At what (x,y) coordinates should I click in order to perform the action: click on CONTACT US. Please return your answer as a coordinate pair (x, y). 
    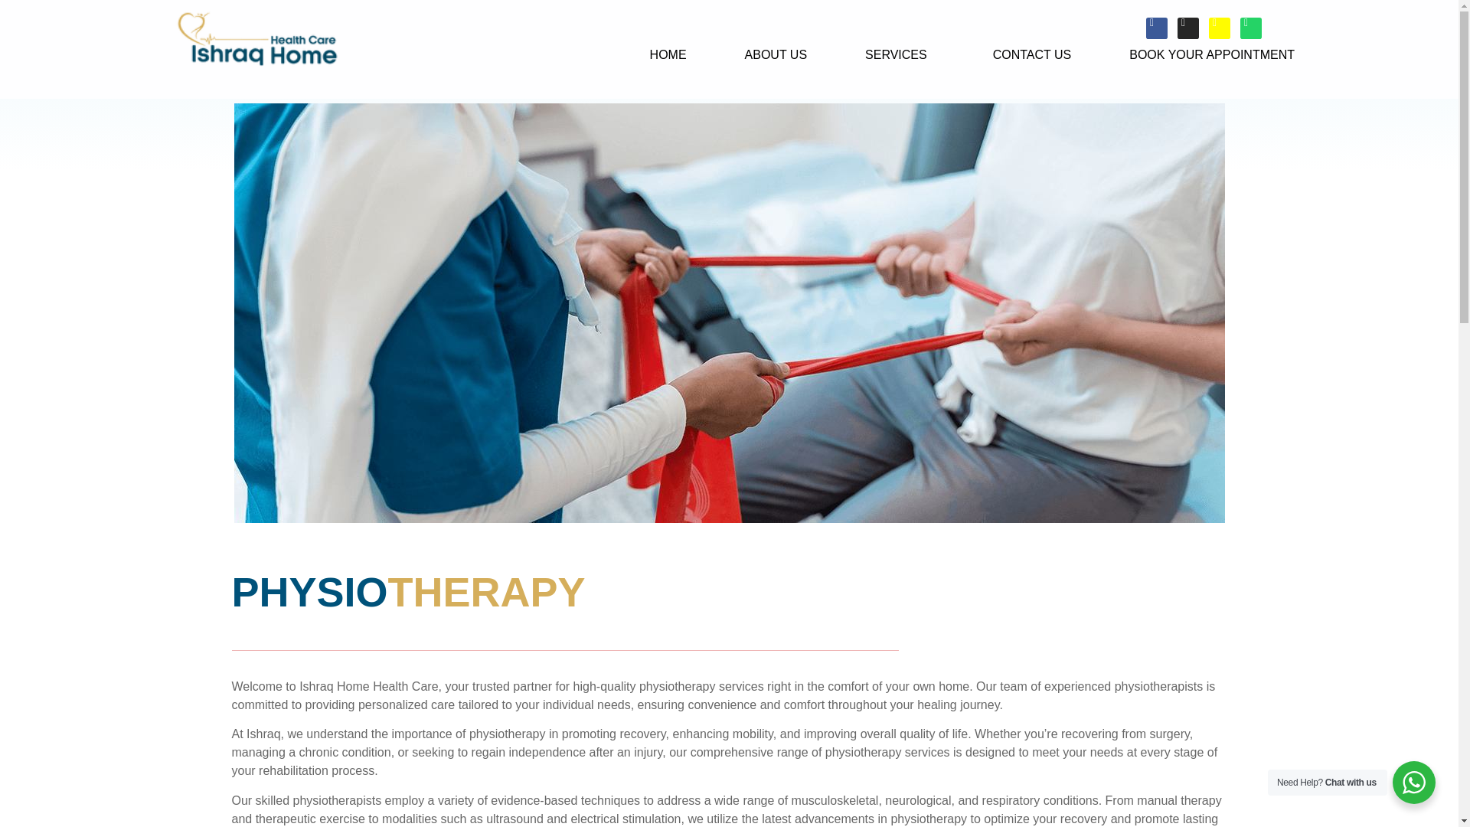
    Looking at the image, I should click on (1032, 55).